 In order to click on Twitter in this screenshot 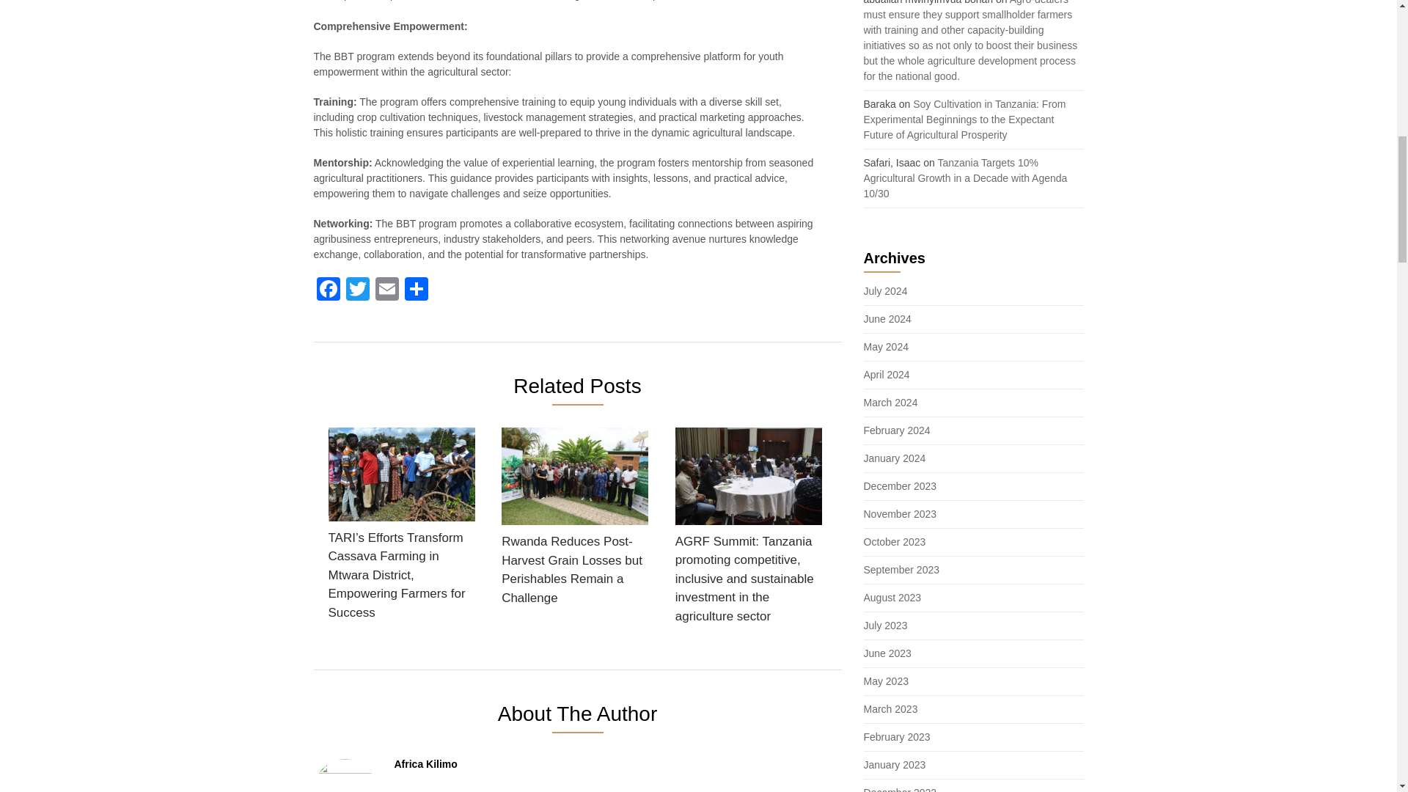, I will do `click(358, 290)`.